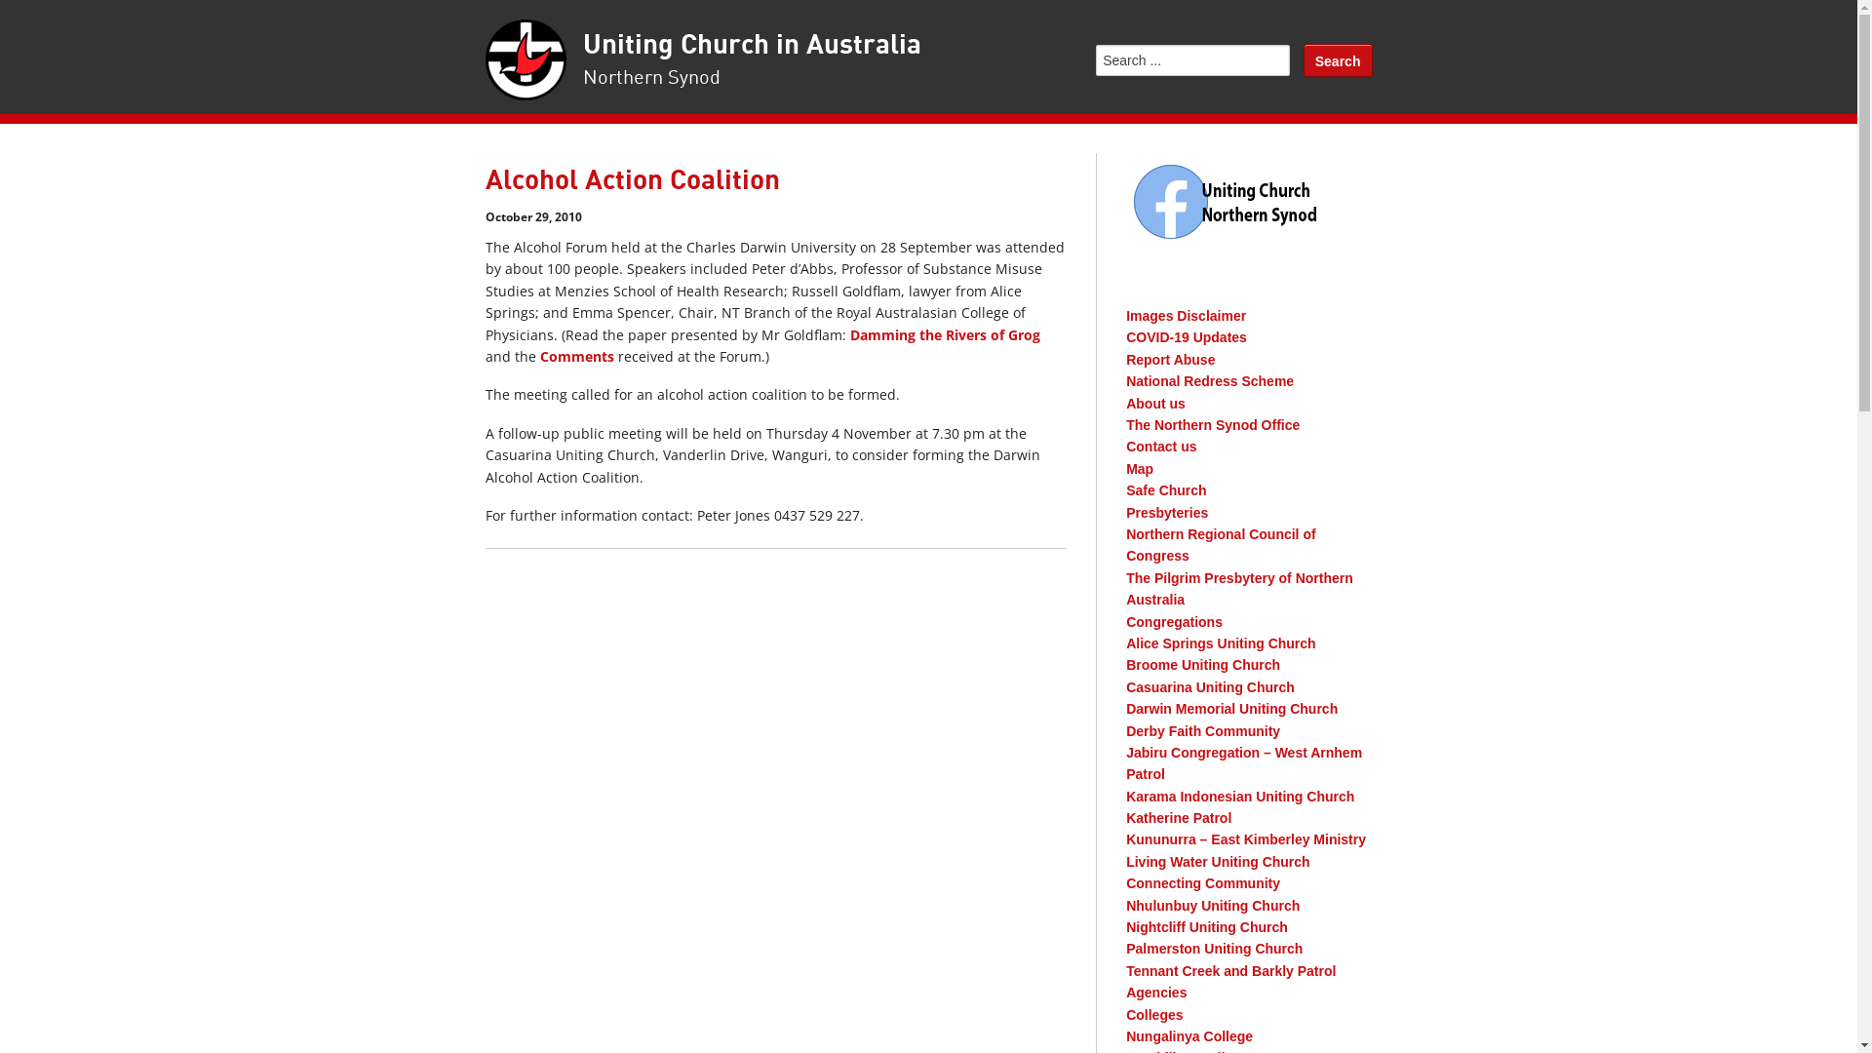  I want to click on Alcohol Action Coalition, so click(633, 181).